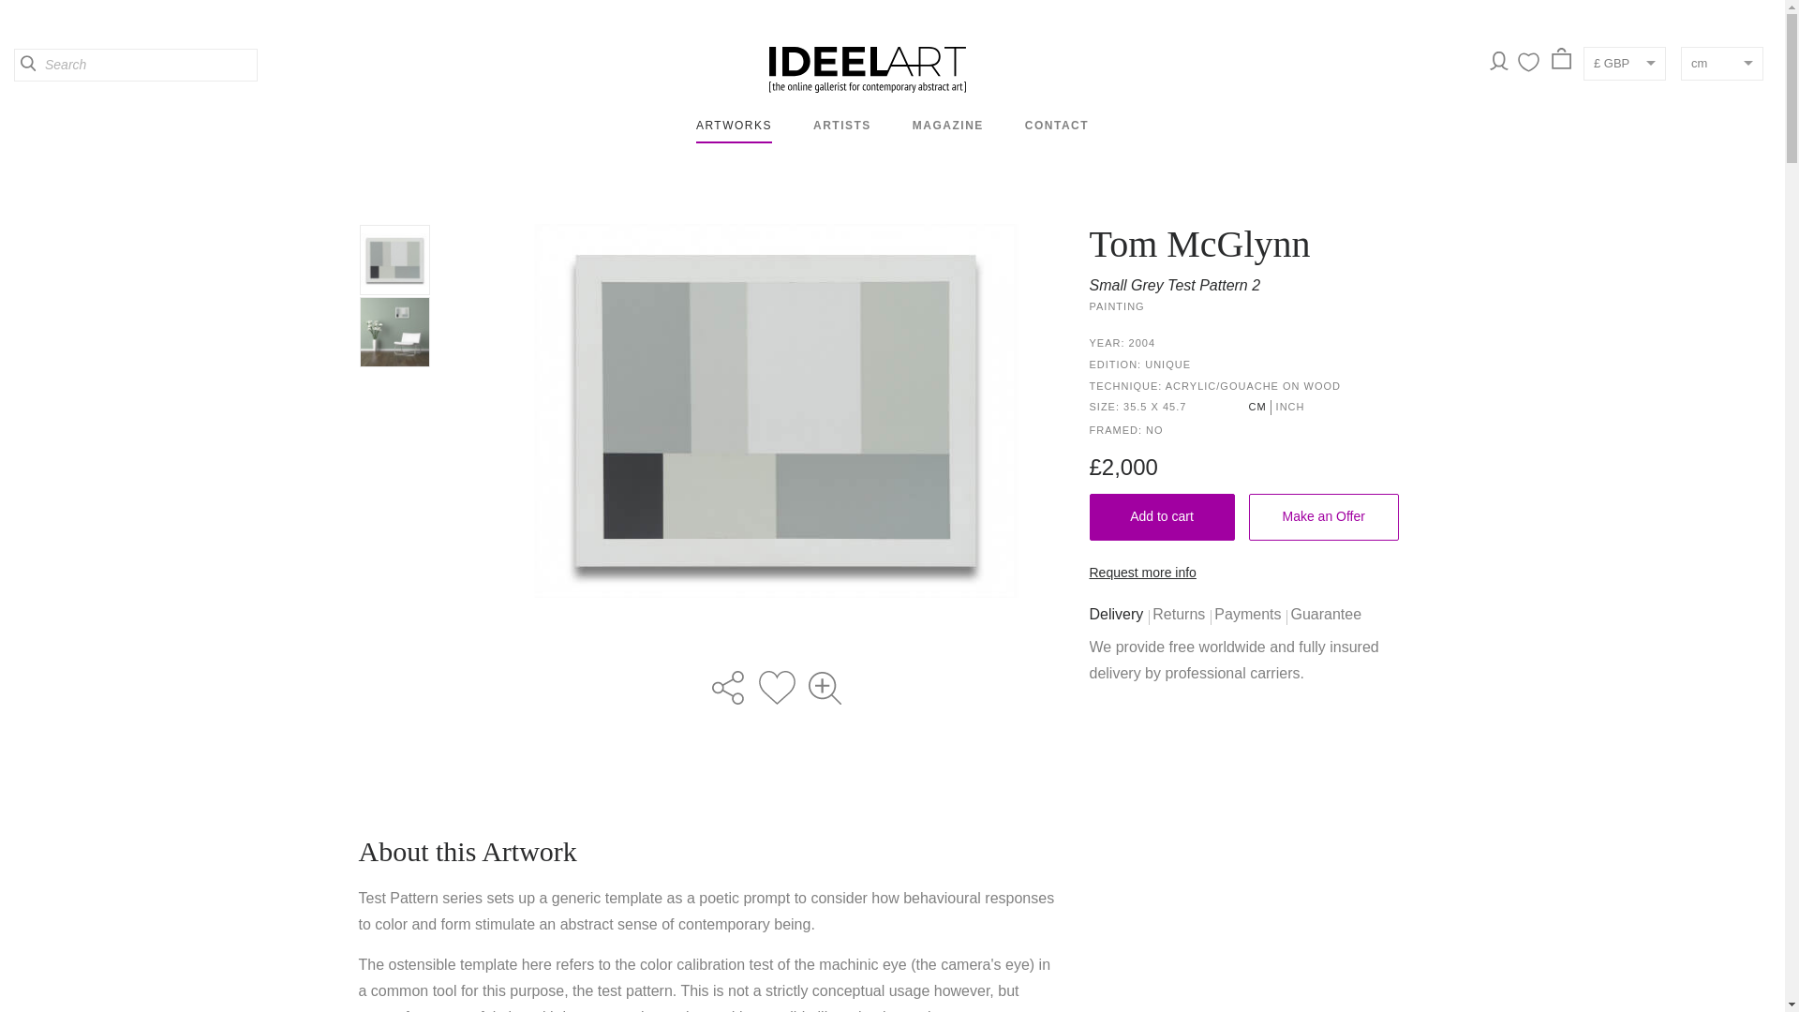  I want to click on MAGAZINE, so click(948, 126).